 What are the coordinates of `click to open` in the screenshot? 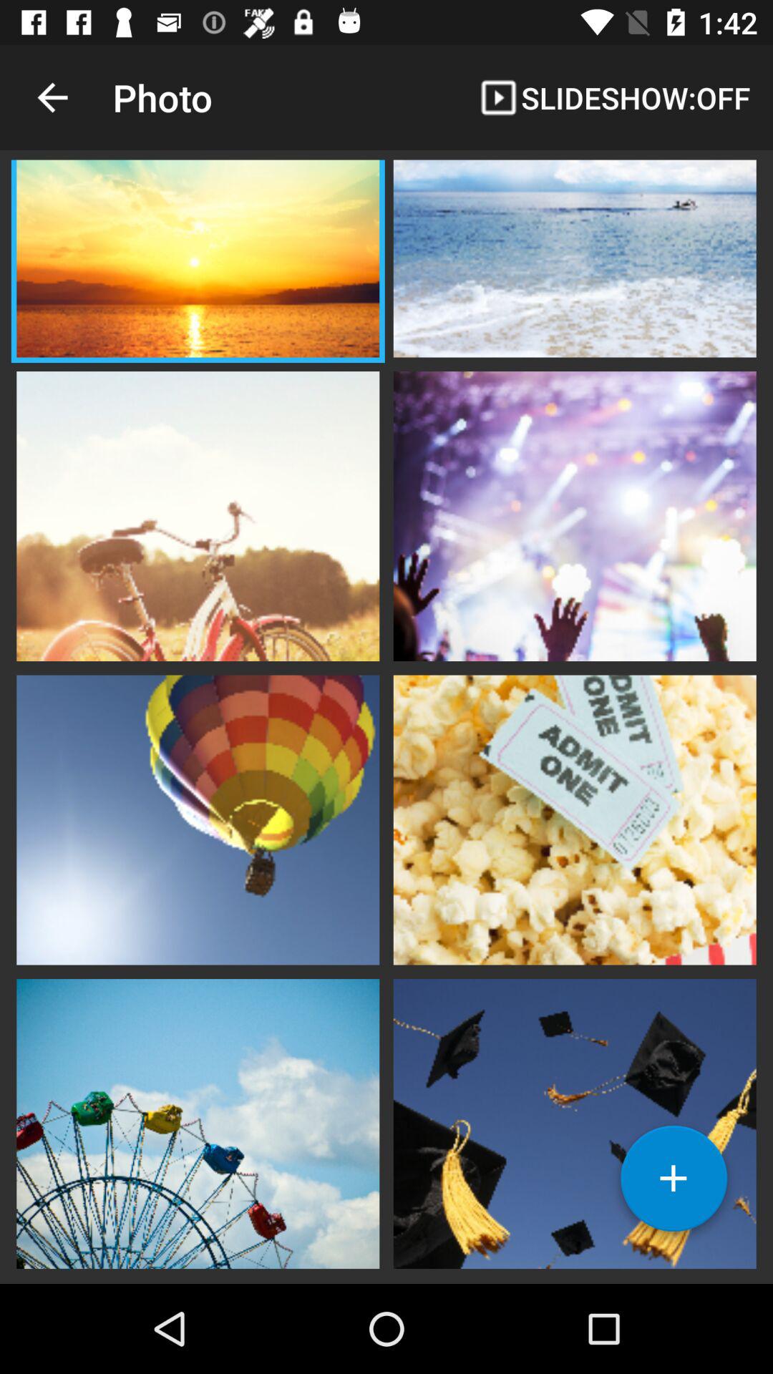 It's located at (575, 1122).